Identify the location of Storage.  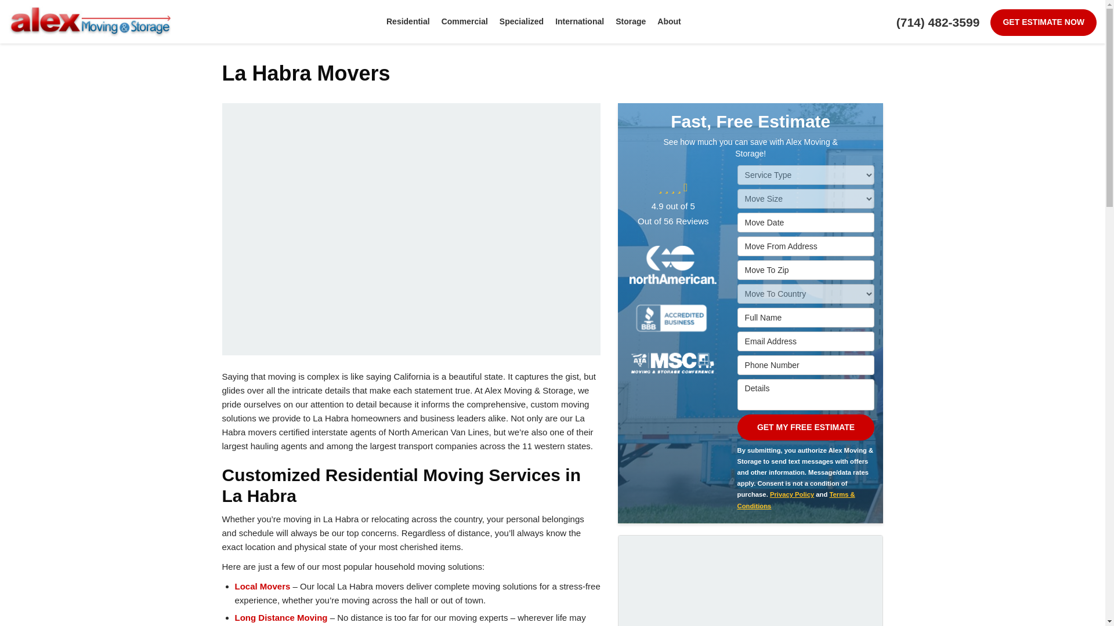
(630, 21).